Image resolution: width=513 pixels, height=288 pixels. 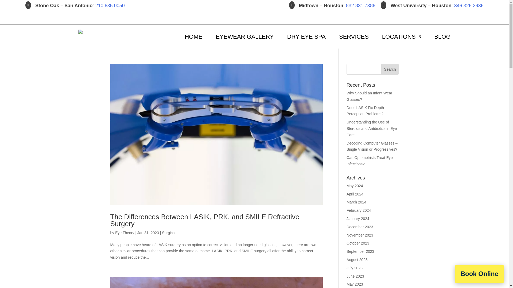 What do you see at coordinates (244, 37) in the screenshot?
I see `EYEWEAR GALLERY` at bounding box center [244, 37].